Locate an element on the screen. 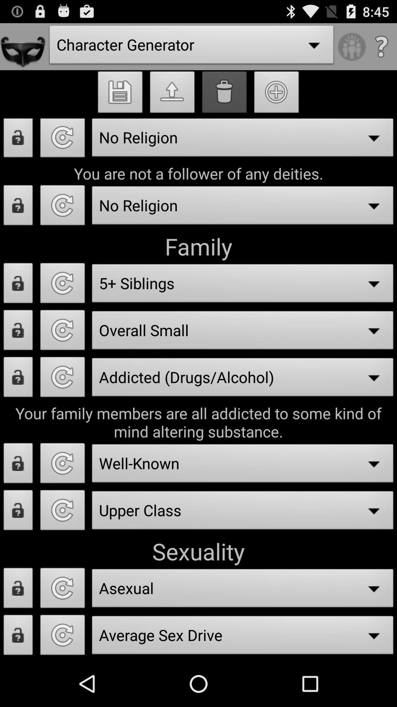 The image size is (397, 707). refresh is located at coordinates (62, 590).